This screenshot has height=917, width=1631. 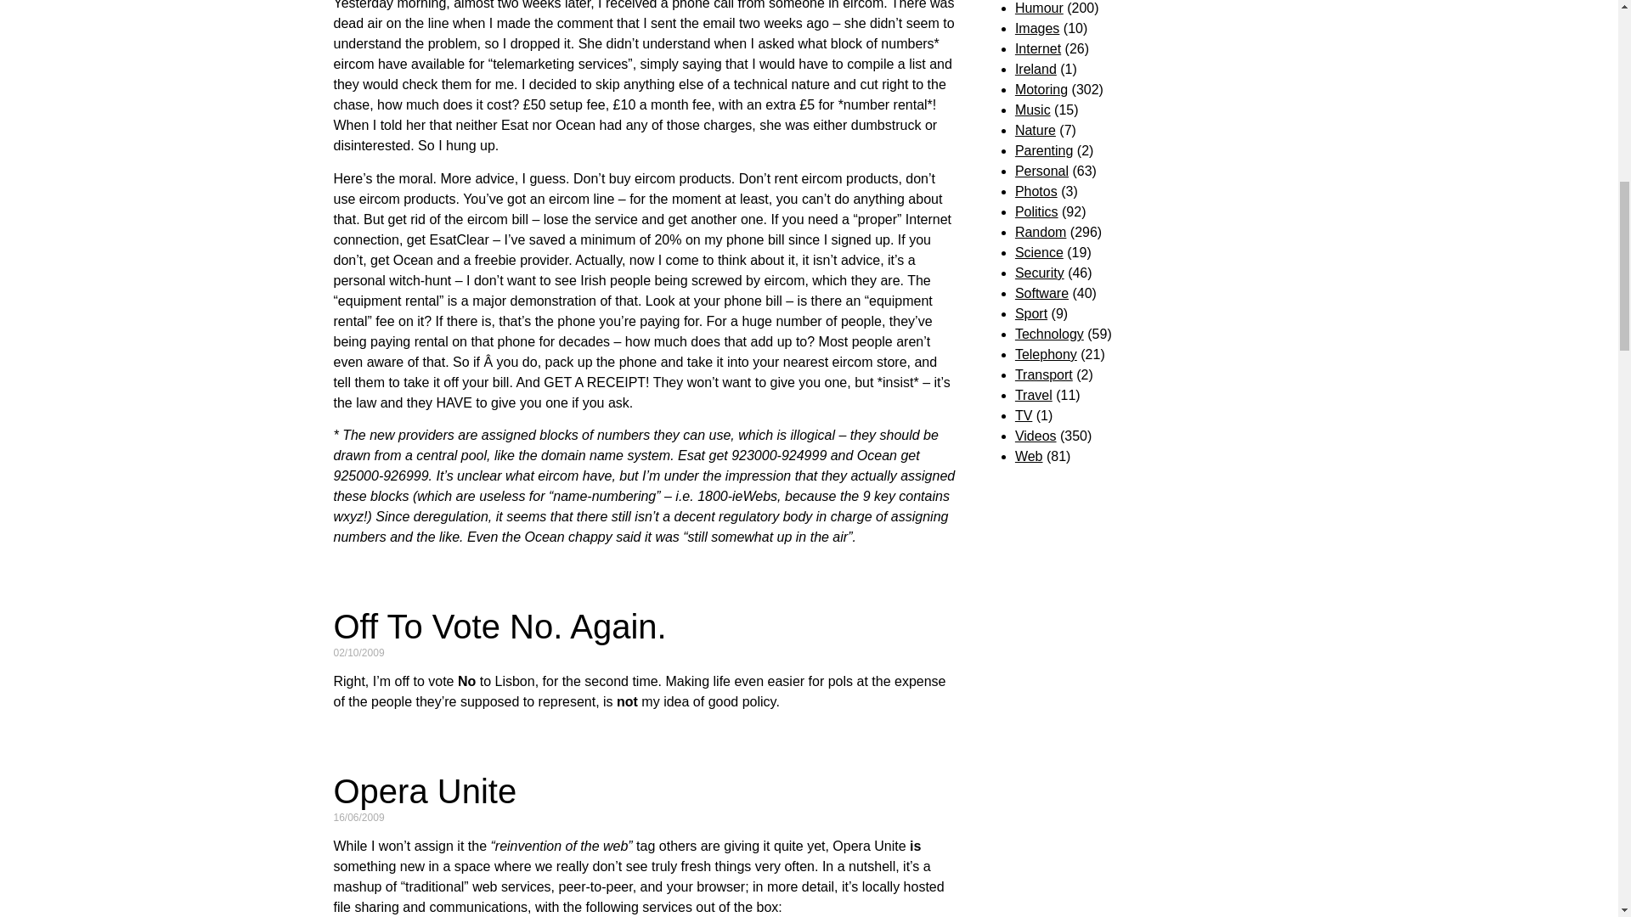 I want to click on Off To Vote No. Again., so click(x=499, y=627).